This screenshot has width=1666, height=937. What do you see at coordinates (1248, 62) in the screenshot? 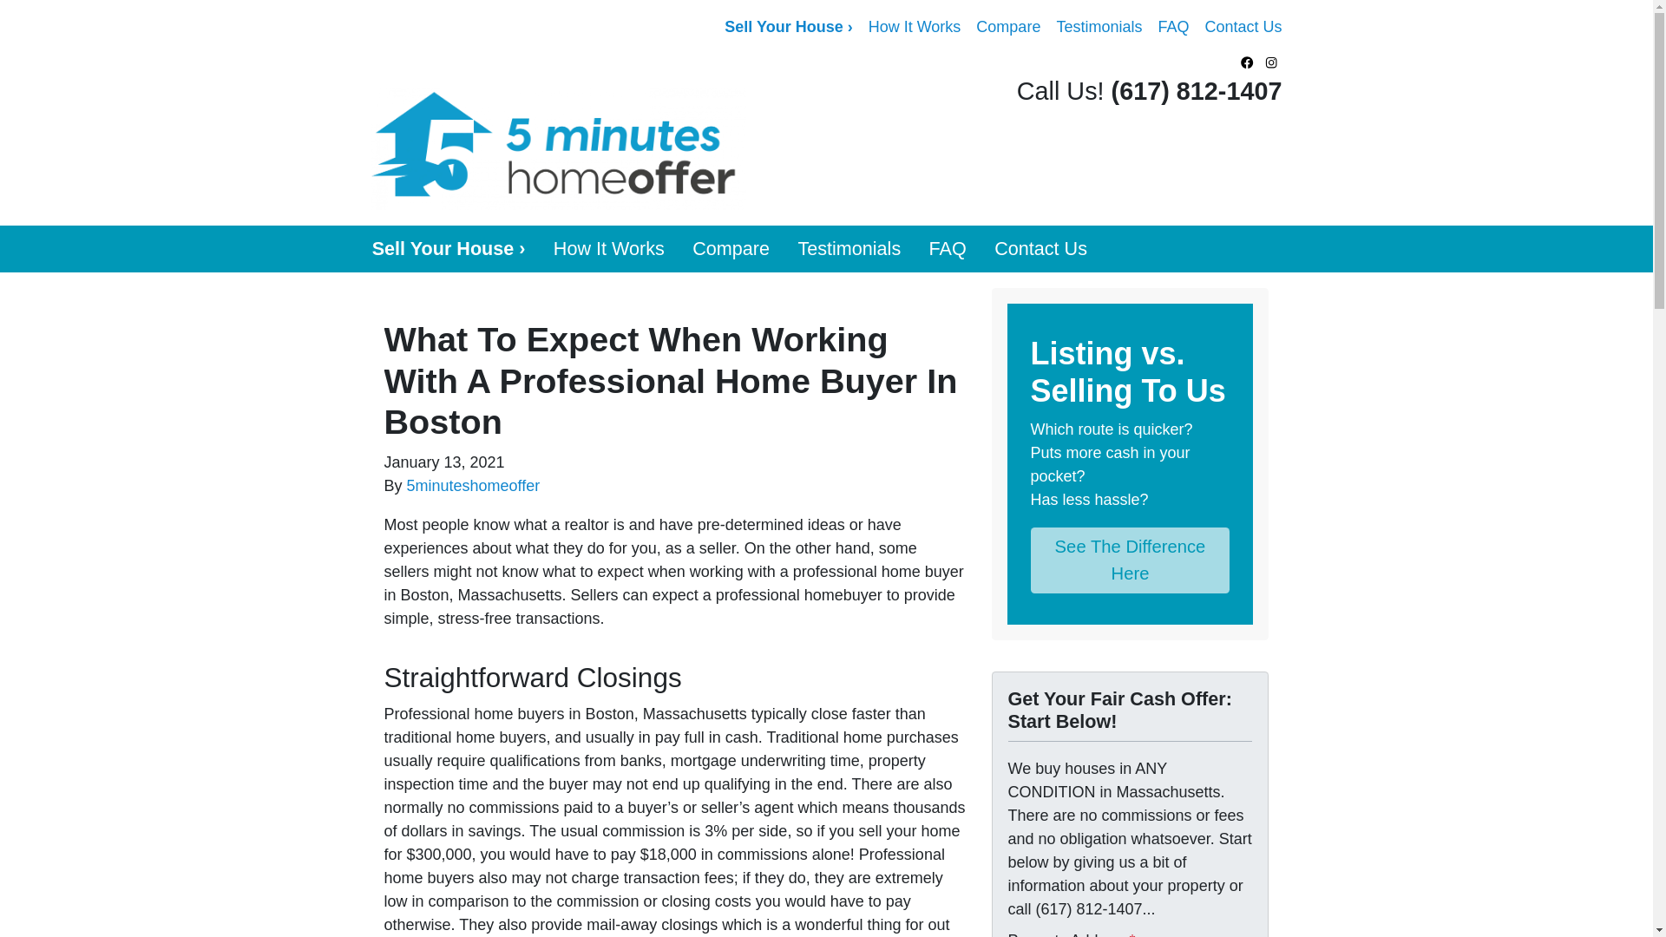
I see `Facebook` at bounding box center [1248, 62].